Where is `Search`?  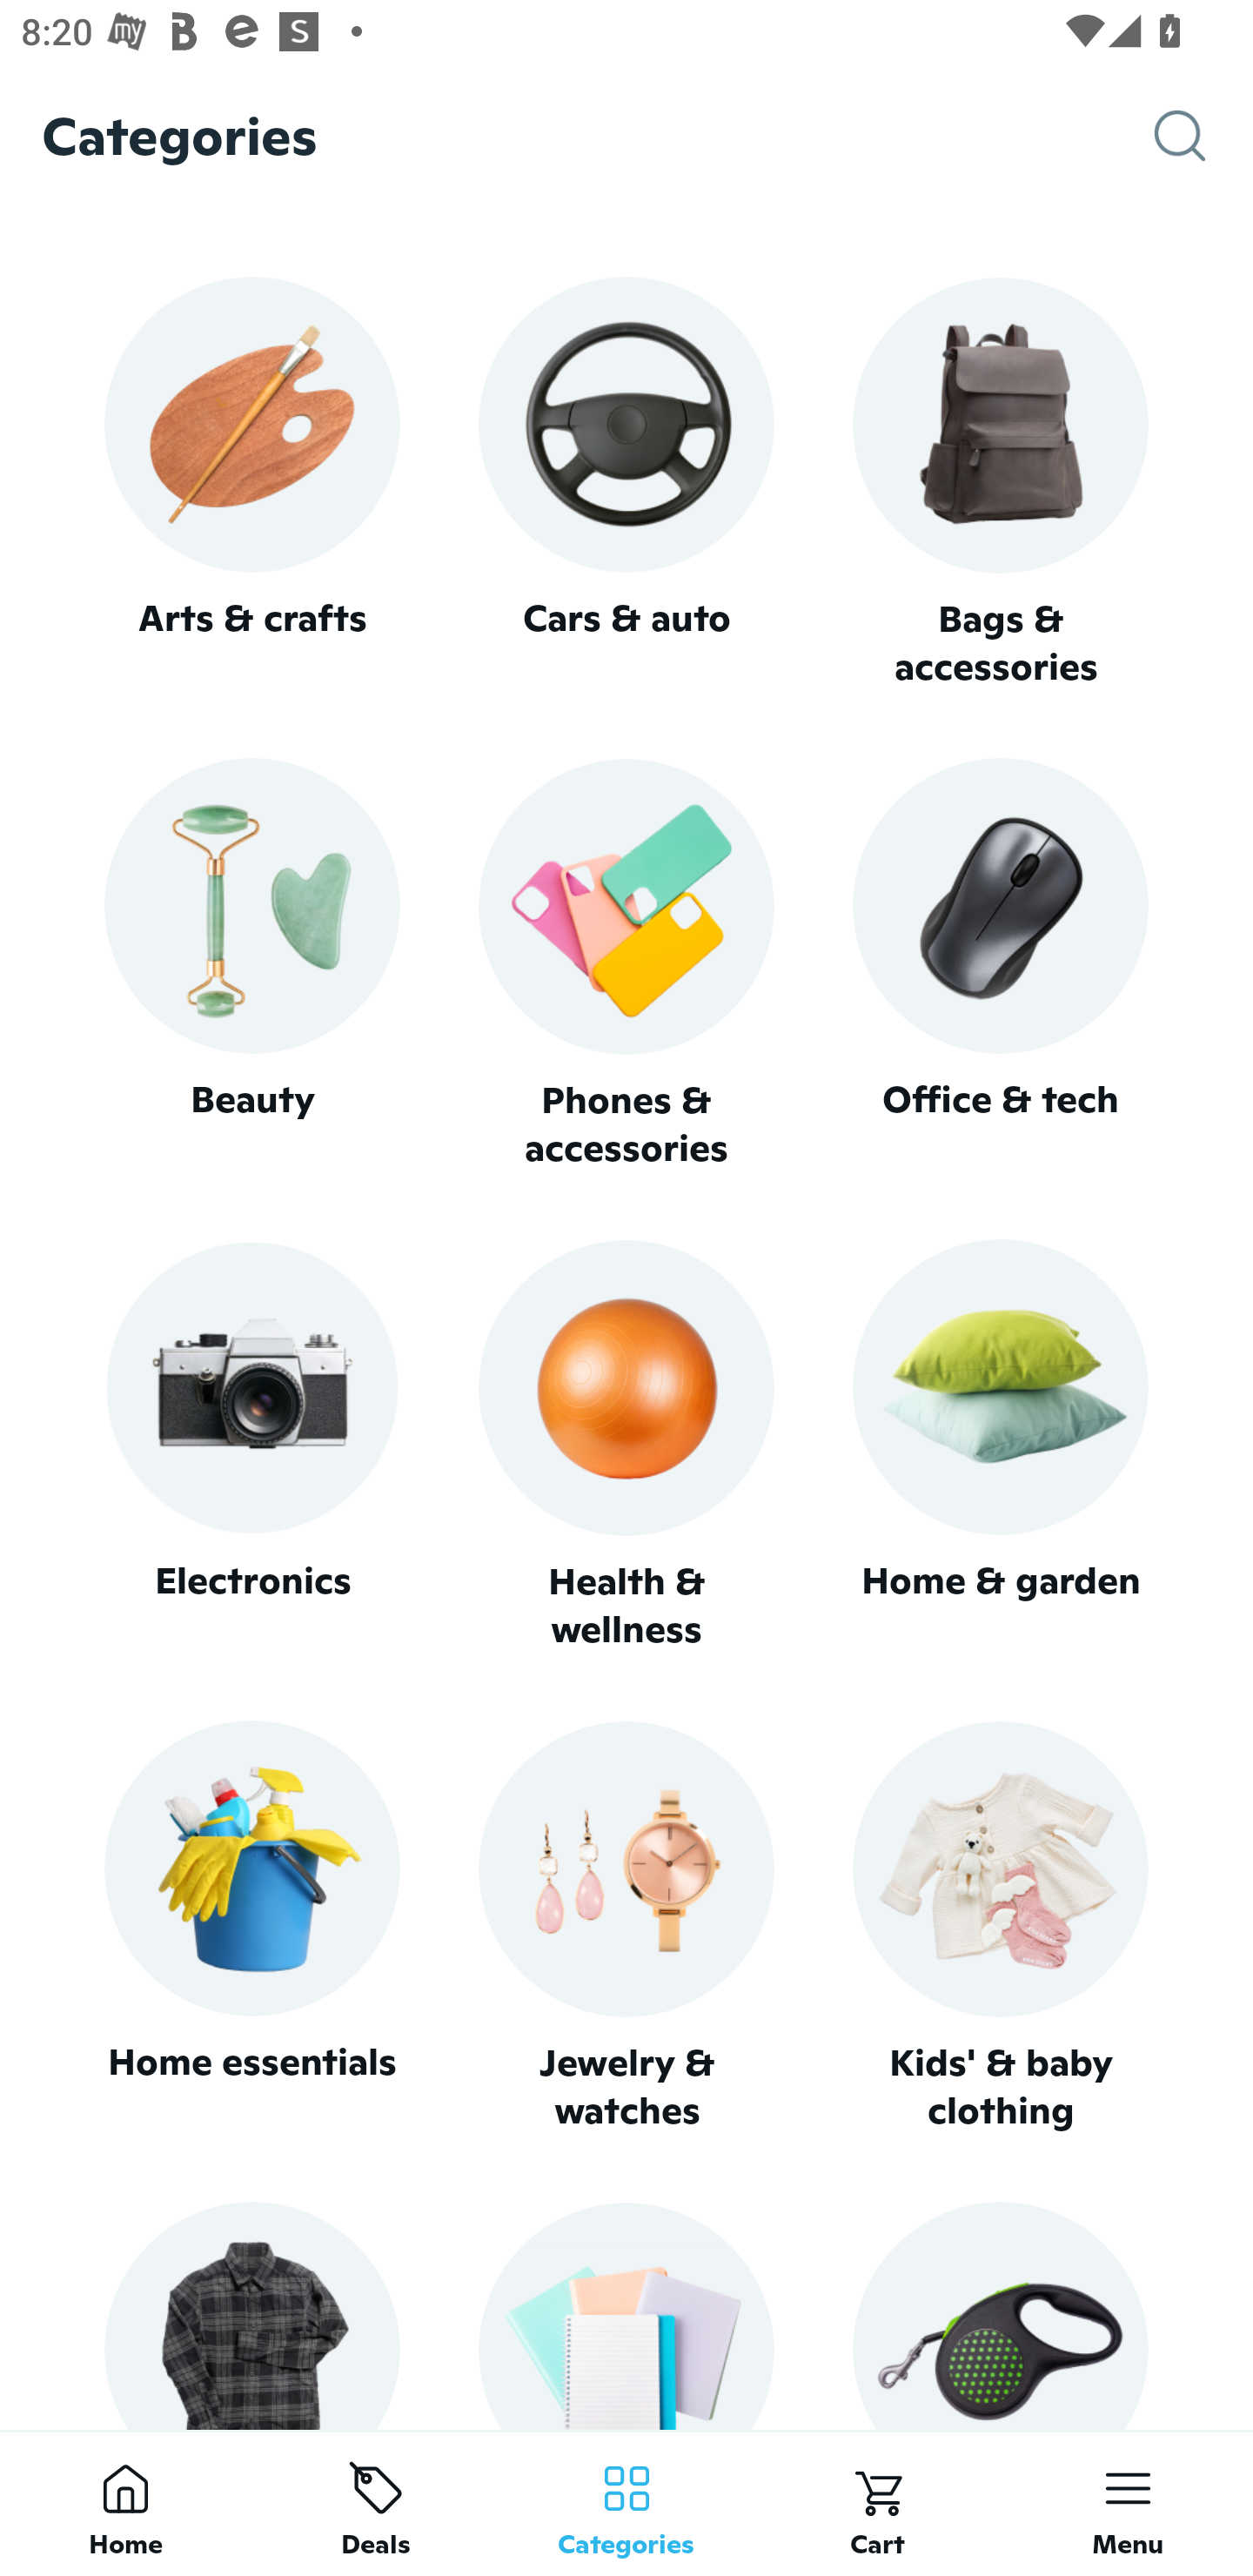
Search is located at coordinates (1203, 136).